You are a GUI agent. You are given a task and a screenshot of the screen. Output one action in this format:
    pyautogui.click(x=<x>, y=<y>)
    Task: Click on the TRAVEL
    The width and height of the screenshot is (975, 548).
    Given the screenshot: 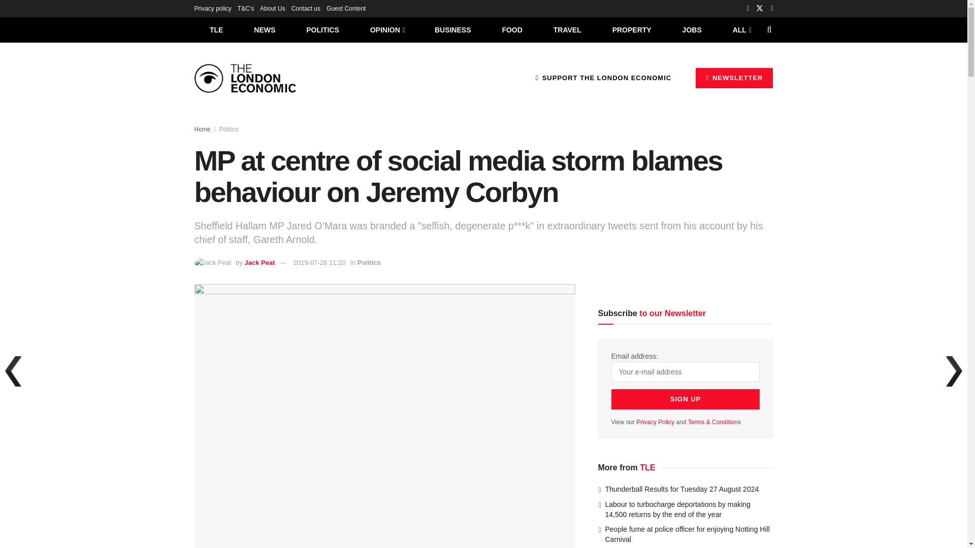 What is the action you would take?
    pyautogui.click(x=567, y=29)
    